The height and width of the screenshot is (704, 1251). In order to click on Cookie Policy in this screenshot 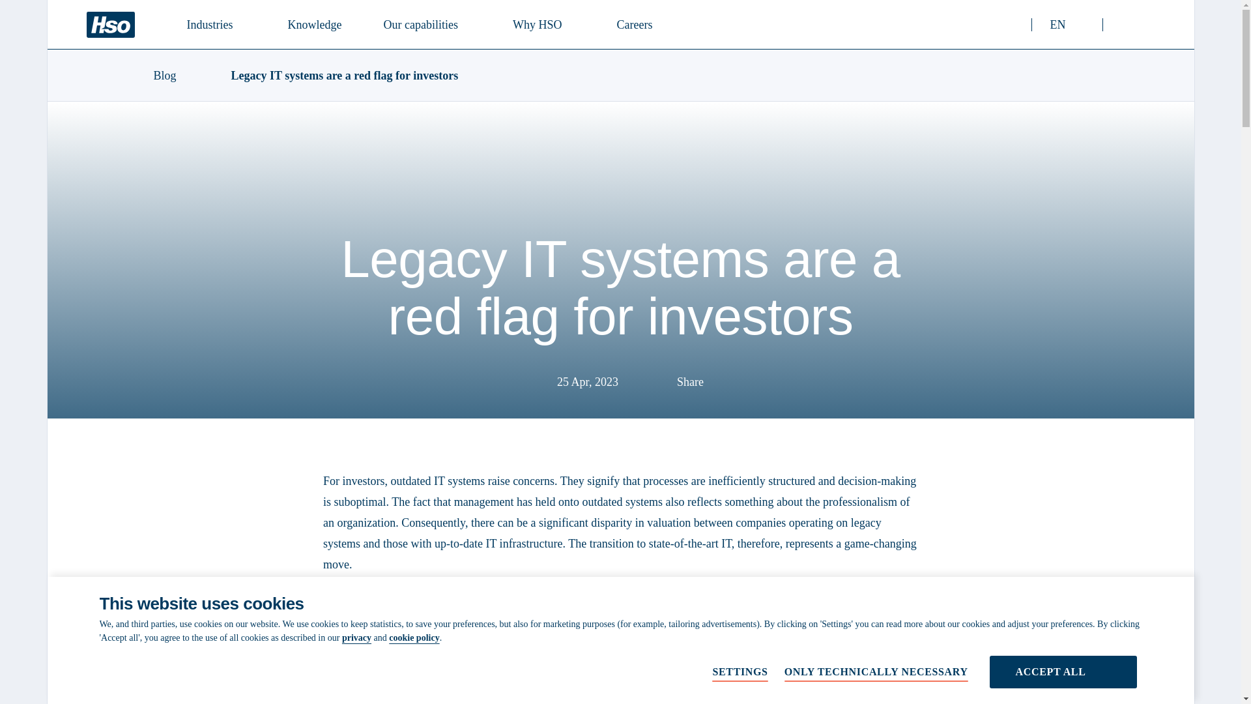, I will do `click(414, 638)`.